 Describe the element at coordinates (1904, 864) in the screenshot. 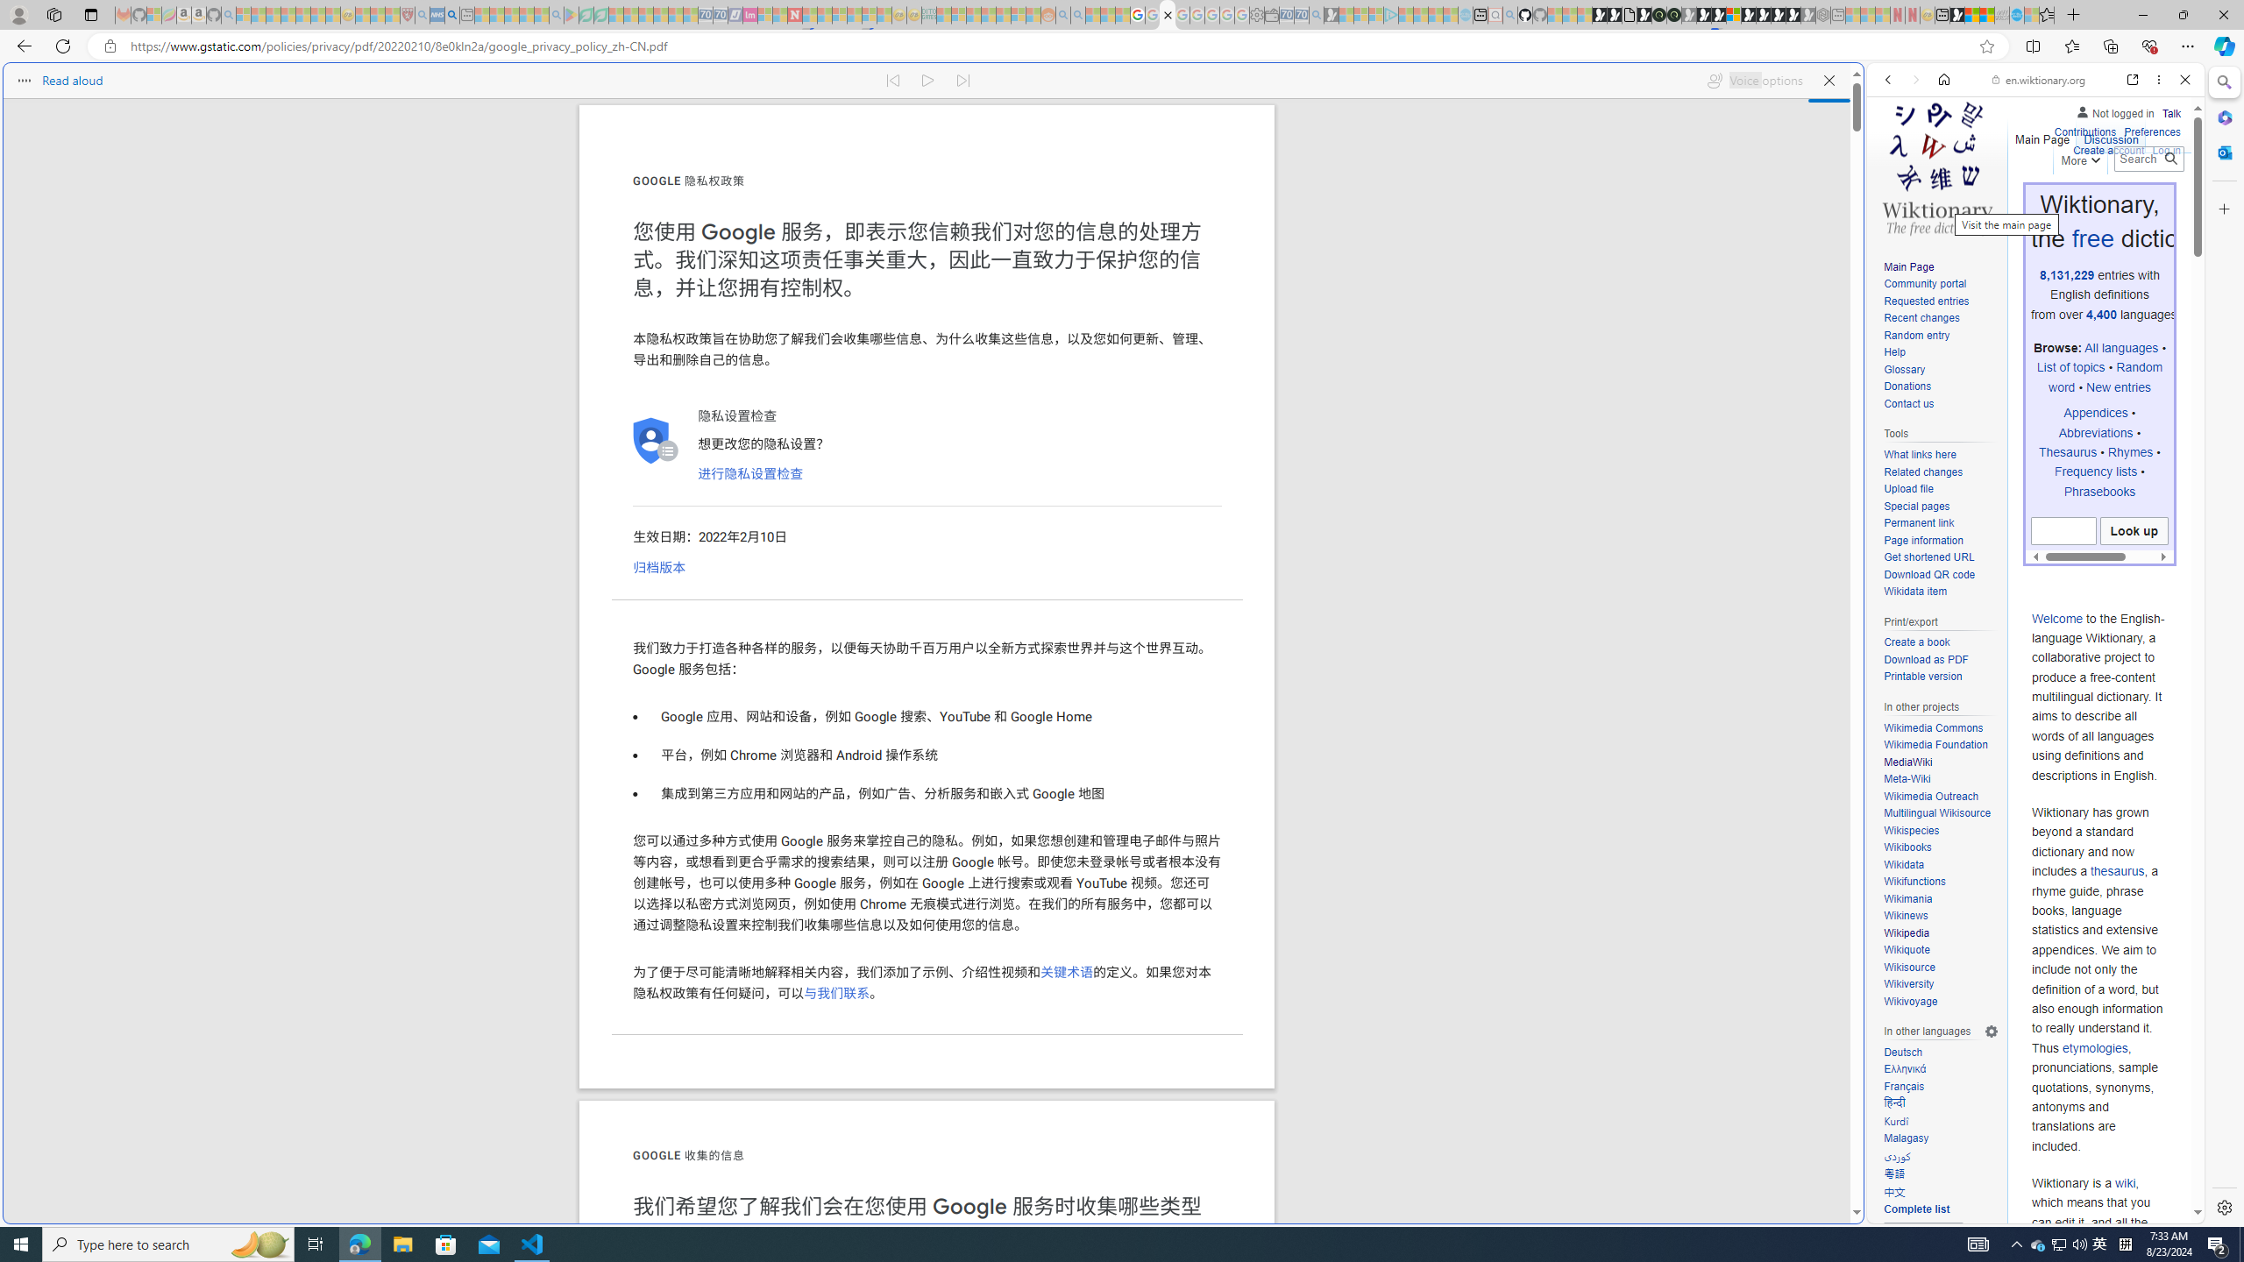

I see `Wikidata` at that location.